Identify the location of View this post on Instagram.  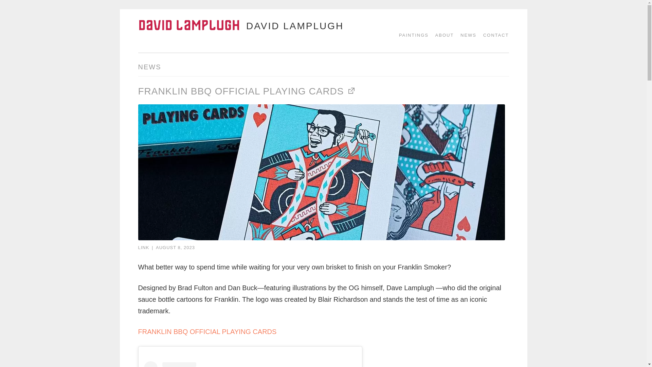
(250, 364).